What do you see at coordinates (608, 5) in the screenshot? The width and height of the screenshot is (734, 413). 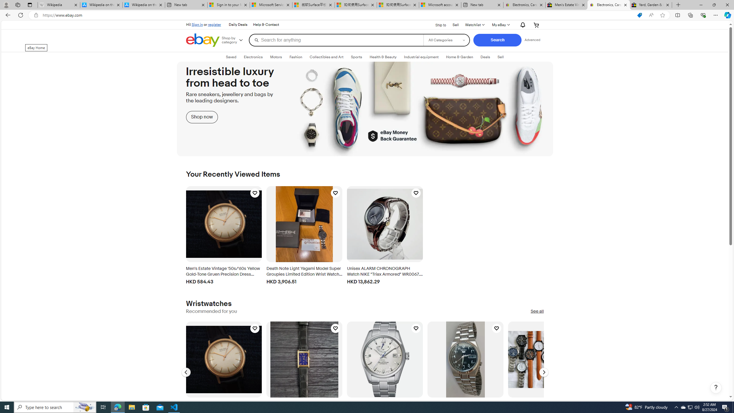 I see `Electronics, Cars, Fashion, Collectibles & More | eBay` at bounding box center [608, 5].